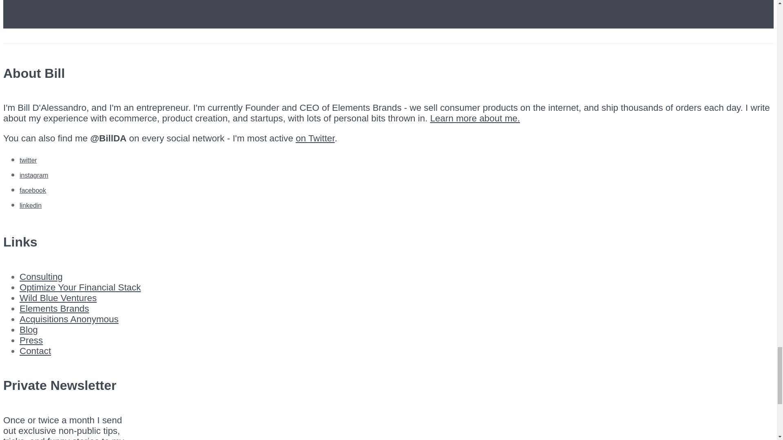 This screenshot has height=440, width=783. I want to click on Facebook, so click(33, 191).